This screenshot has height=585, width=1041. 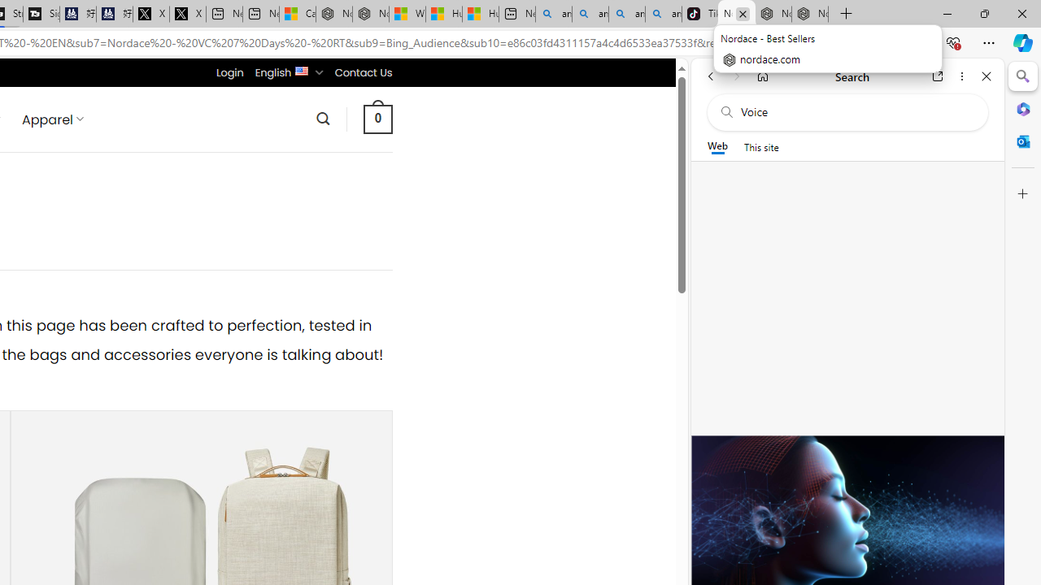 I want to click on amazon - Search Images, so click(x=664, y=15).